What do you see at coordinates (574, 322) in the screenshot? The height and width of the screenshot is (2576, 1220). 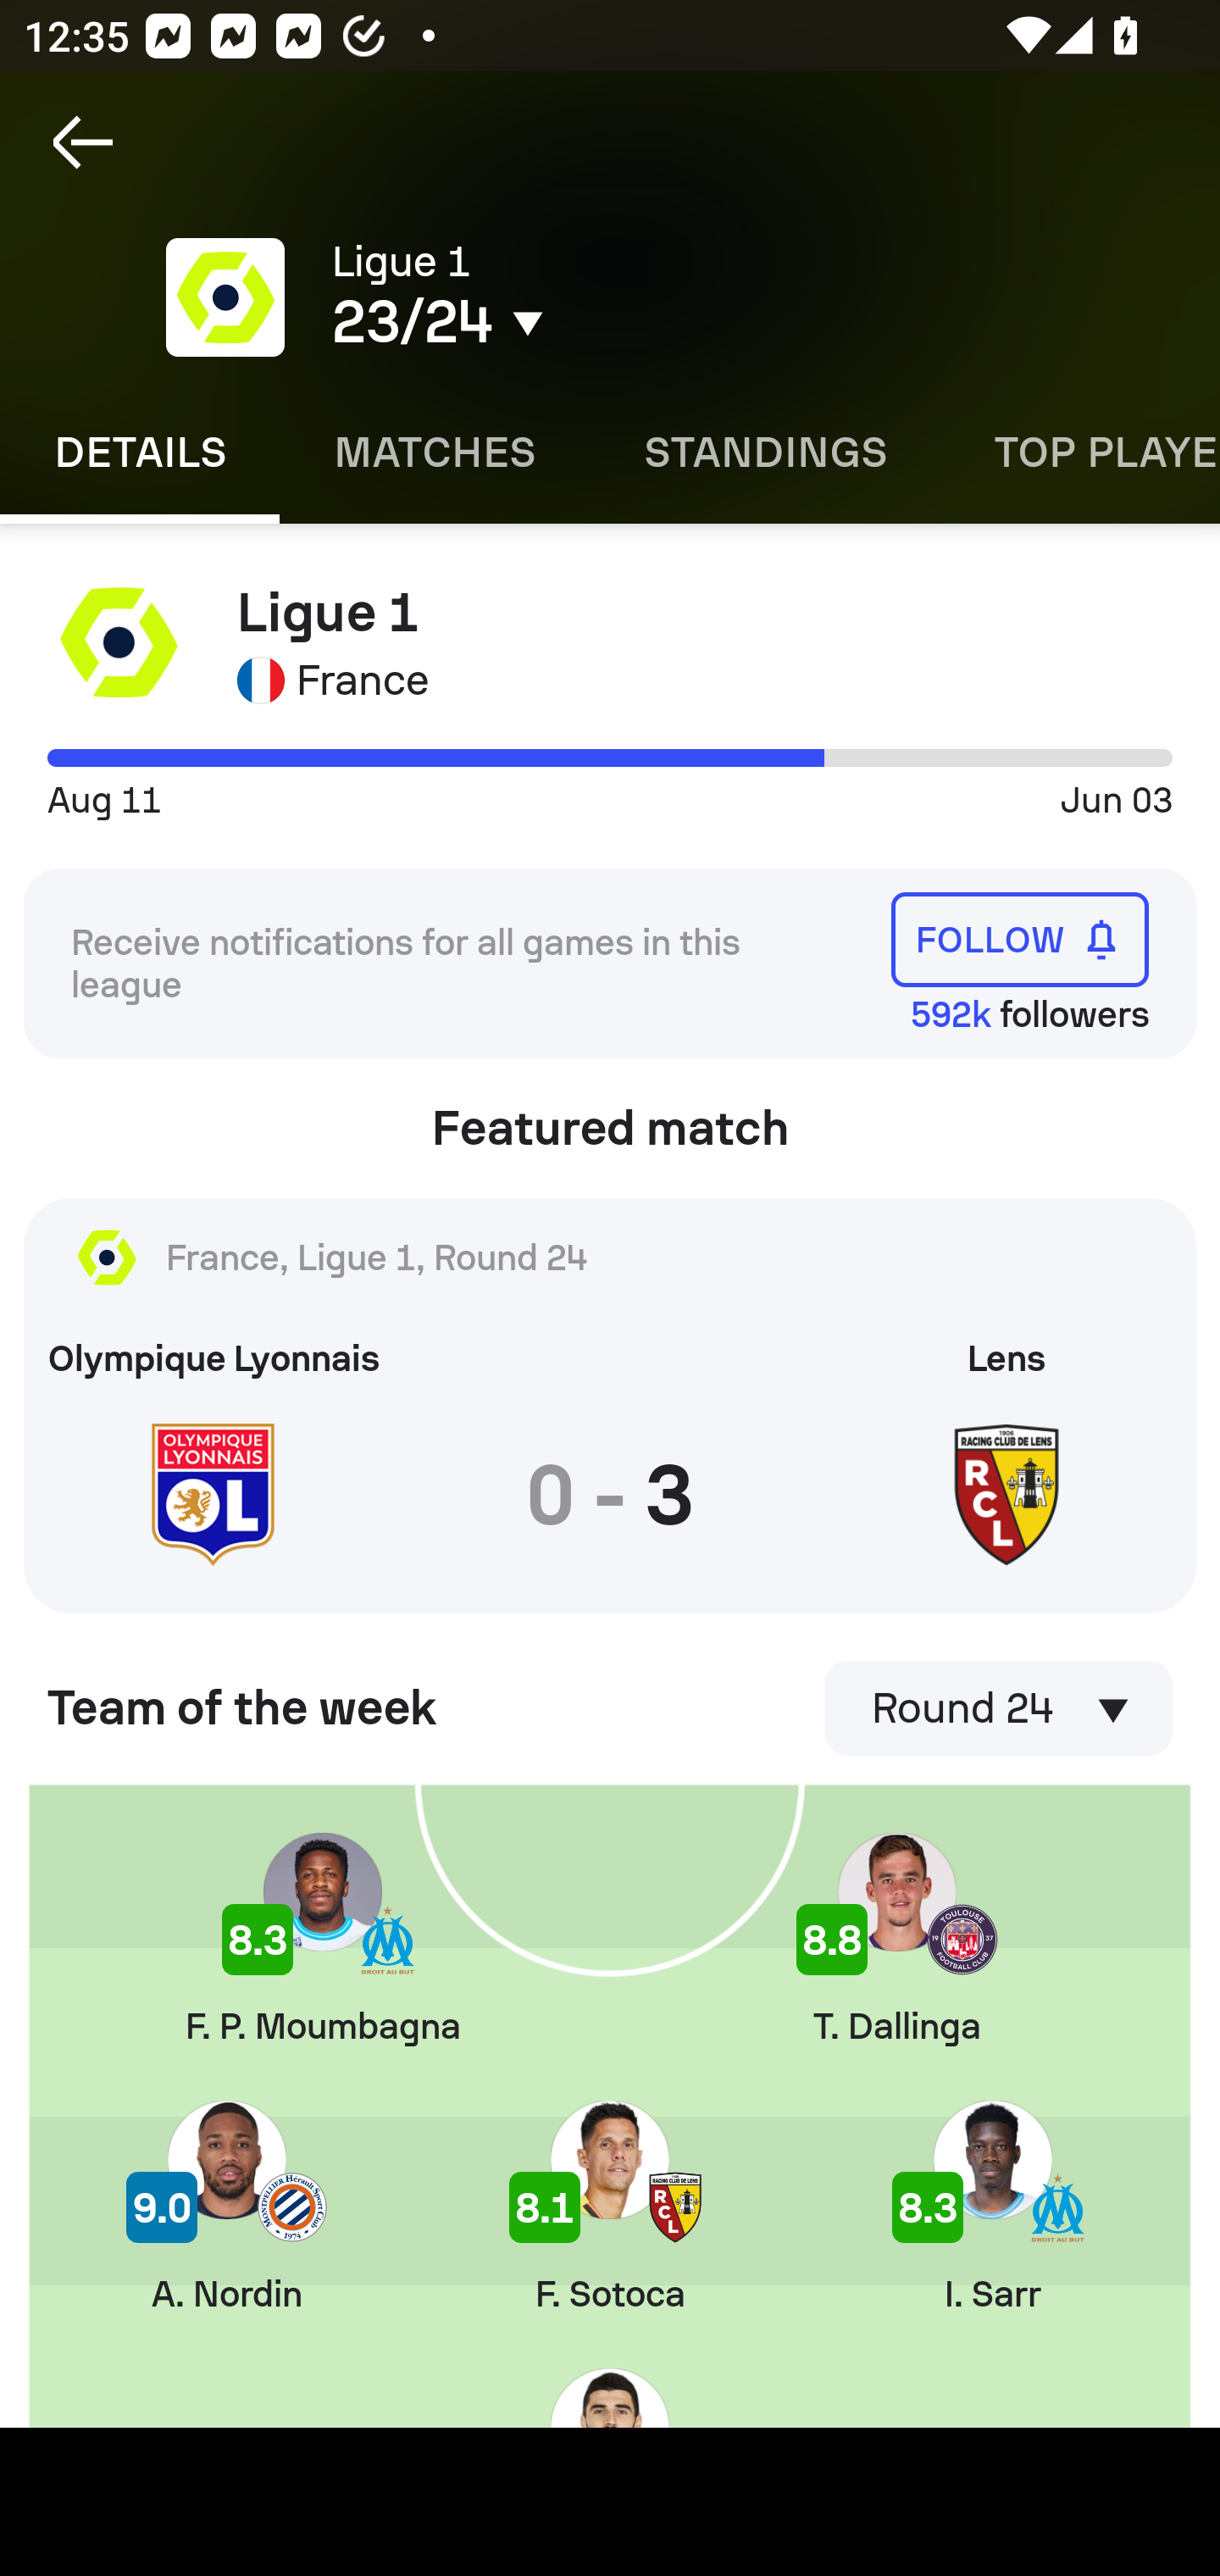 I see `23/24` at bounding box center [574, 322].